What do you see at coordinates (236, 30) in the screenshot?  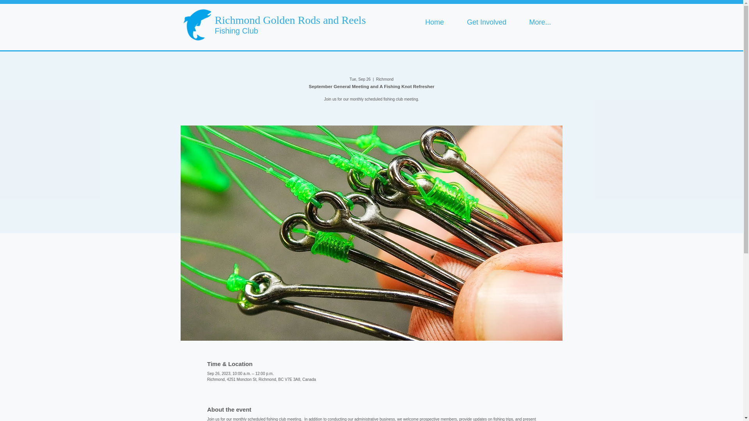 I see `Fishing Club` at bounding box center [236, 30].